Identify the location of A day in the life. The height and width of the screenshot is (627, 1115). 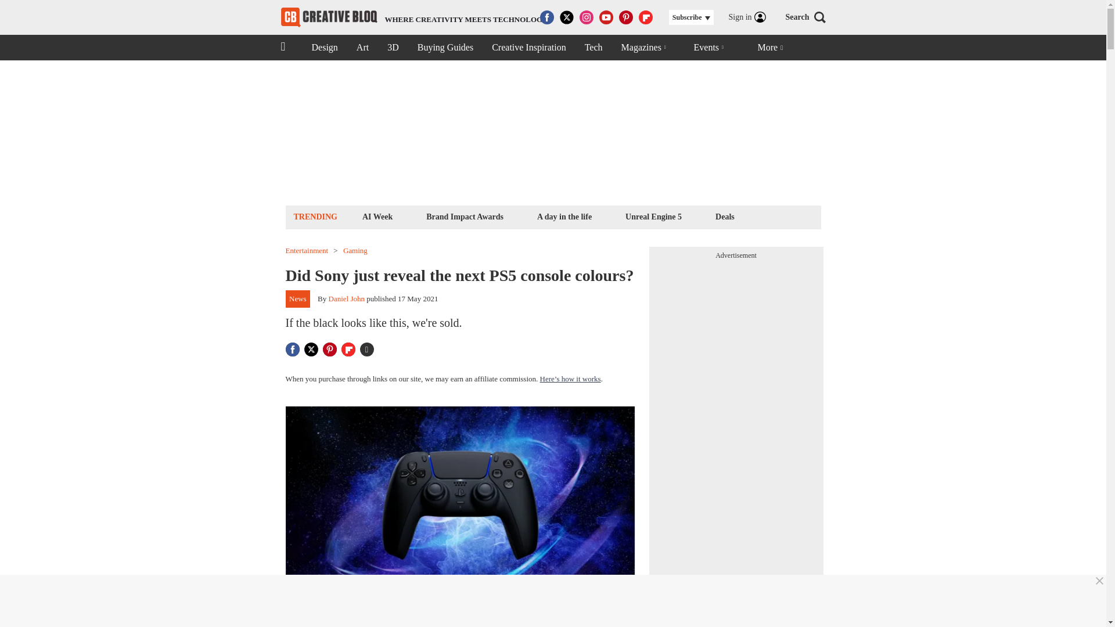
(564, 216).